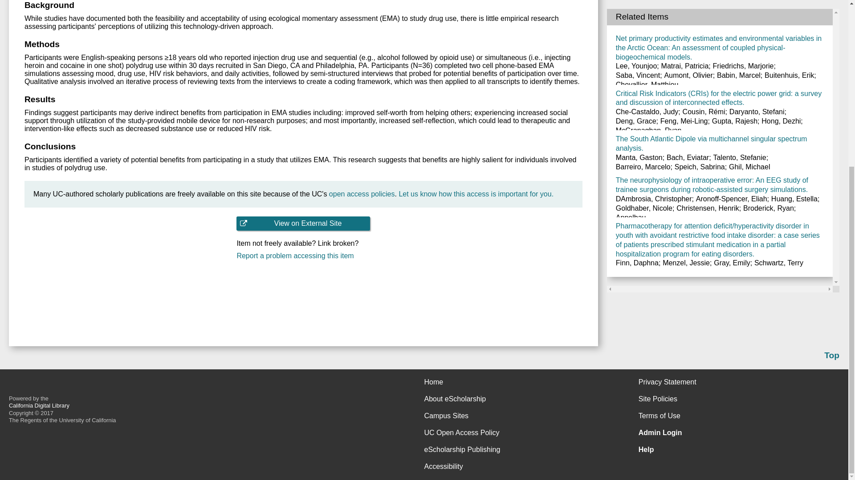 The height and width of the screenshot is (480, 855). Describe the element at coordinates (303, 224) in the screenshot. I see `View on External Site` at that location.